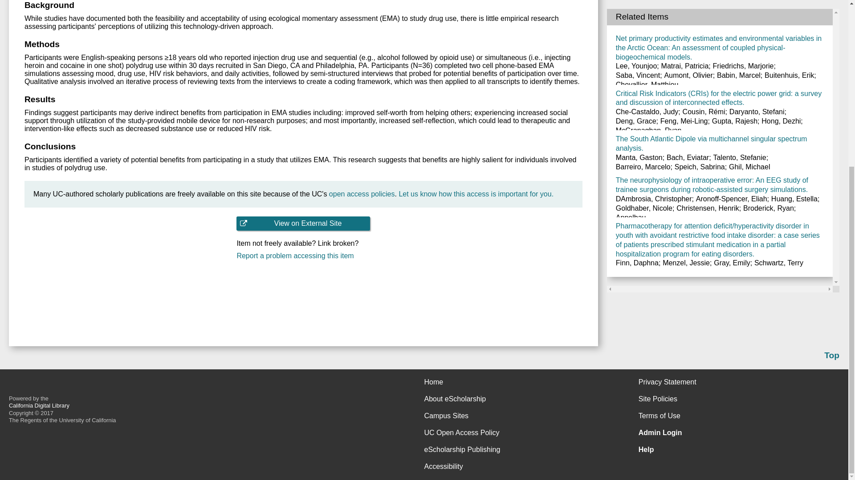 The height and width of the screenshot is (480, 855). Describe the element at coordinates (303, 224) in the screenshot. I see `View on External Site` at that location.